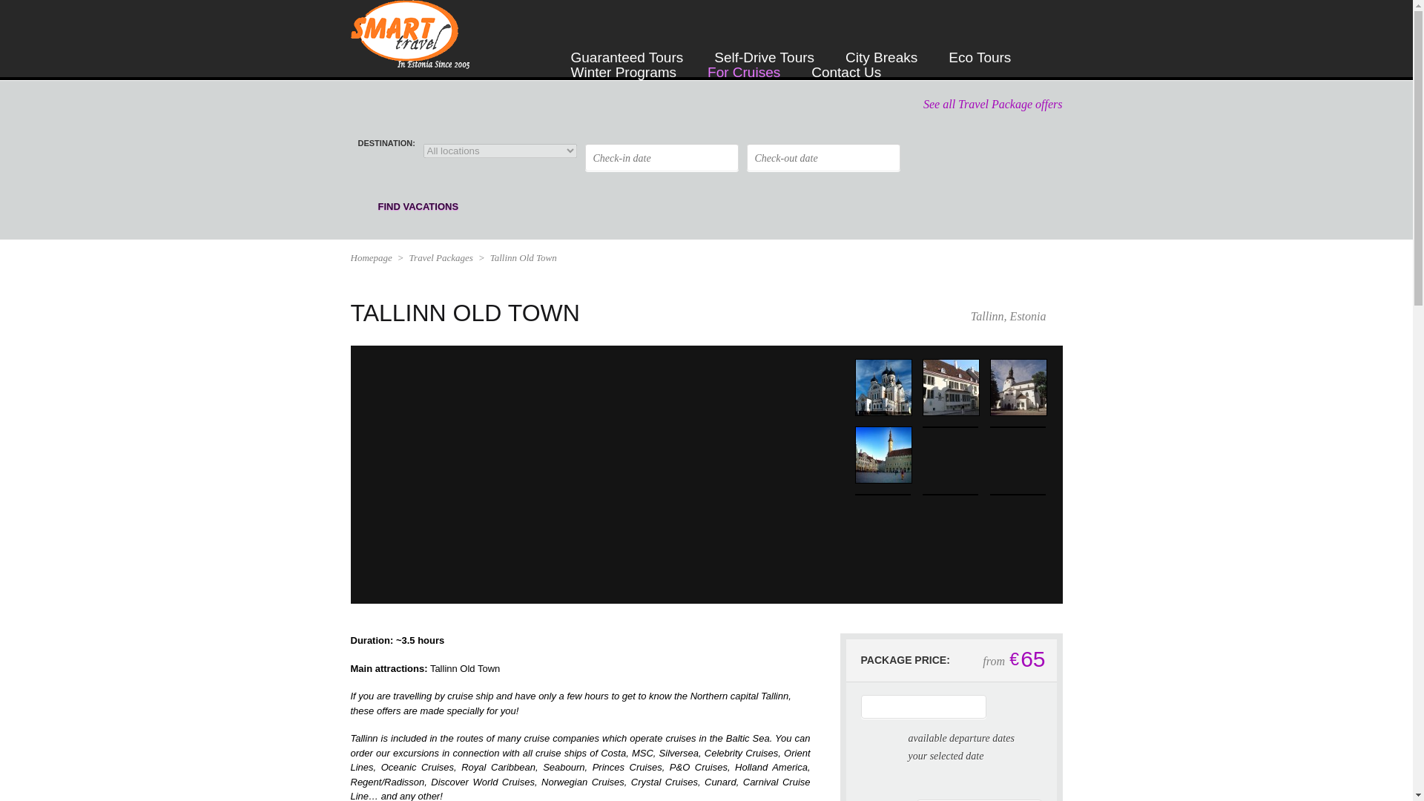  What do you see at coordinates (823, 157) in the screenshot?
I see `Check-out date` at bounding box center [823, 157].